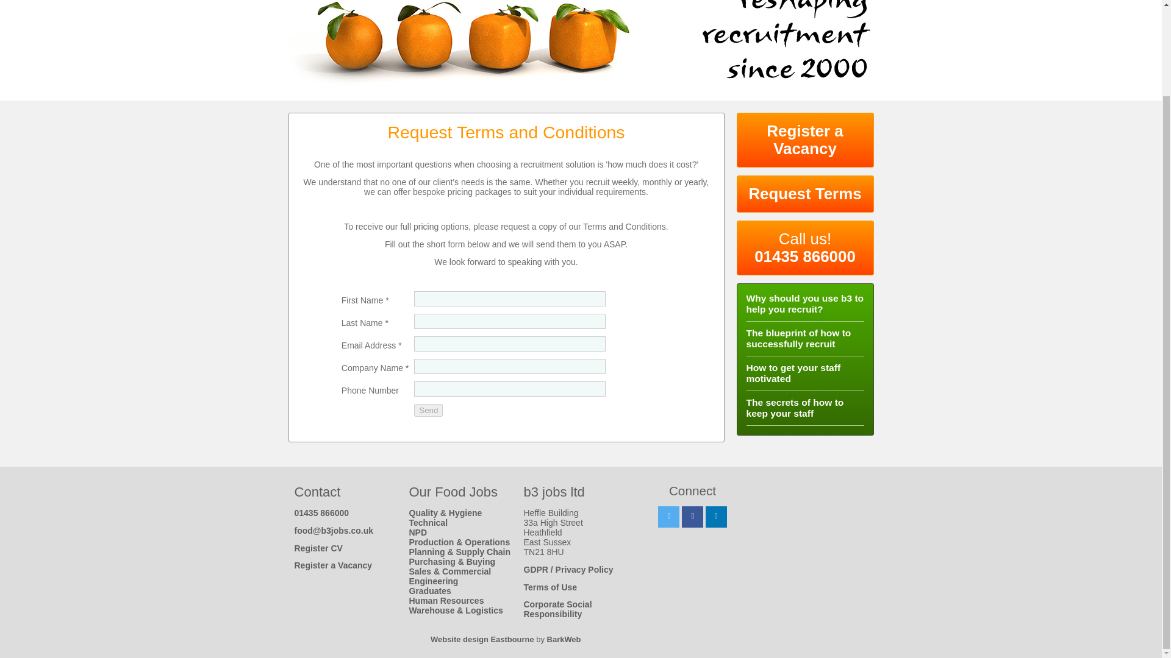 The width and height of the screenshot is (1171, 658). I want to click on Send, so click(428, 410).